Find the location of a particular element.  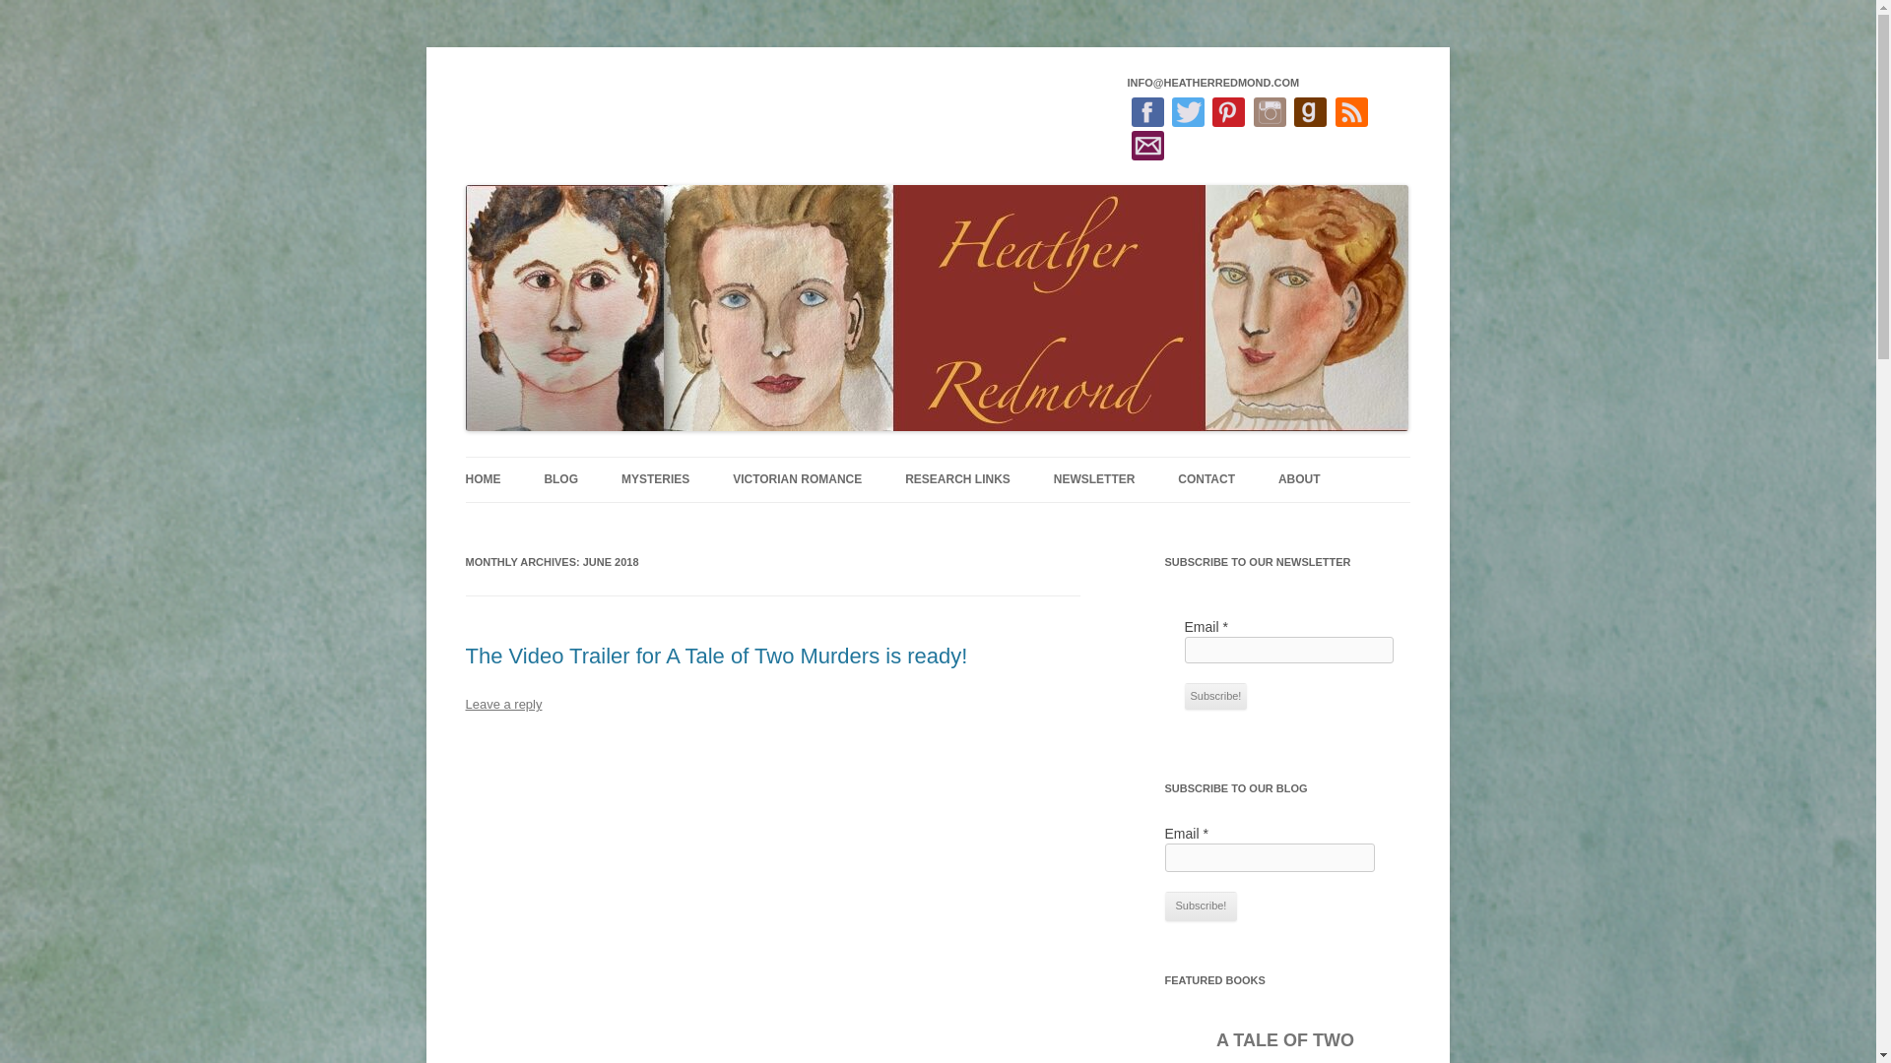

VICTORIAN ROMANCE is located at coordinates (798, 478).